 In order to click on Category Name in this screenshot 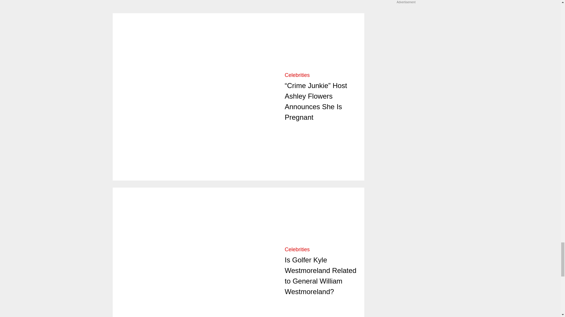, I will do `click(297, 249)`.